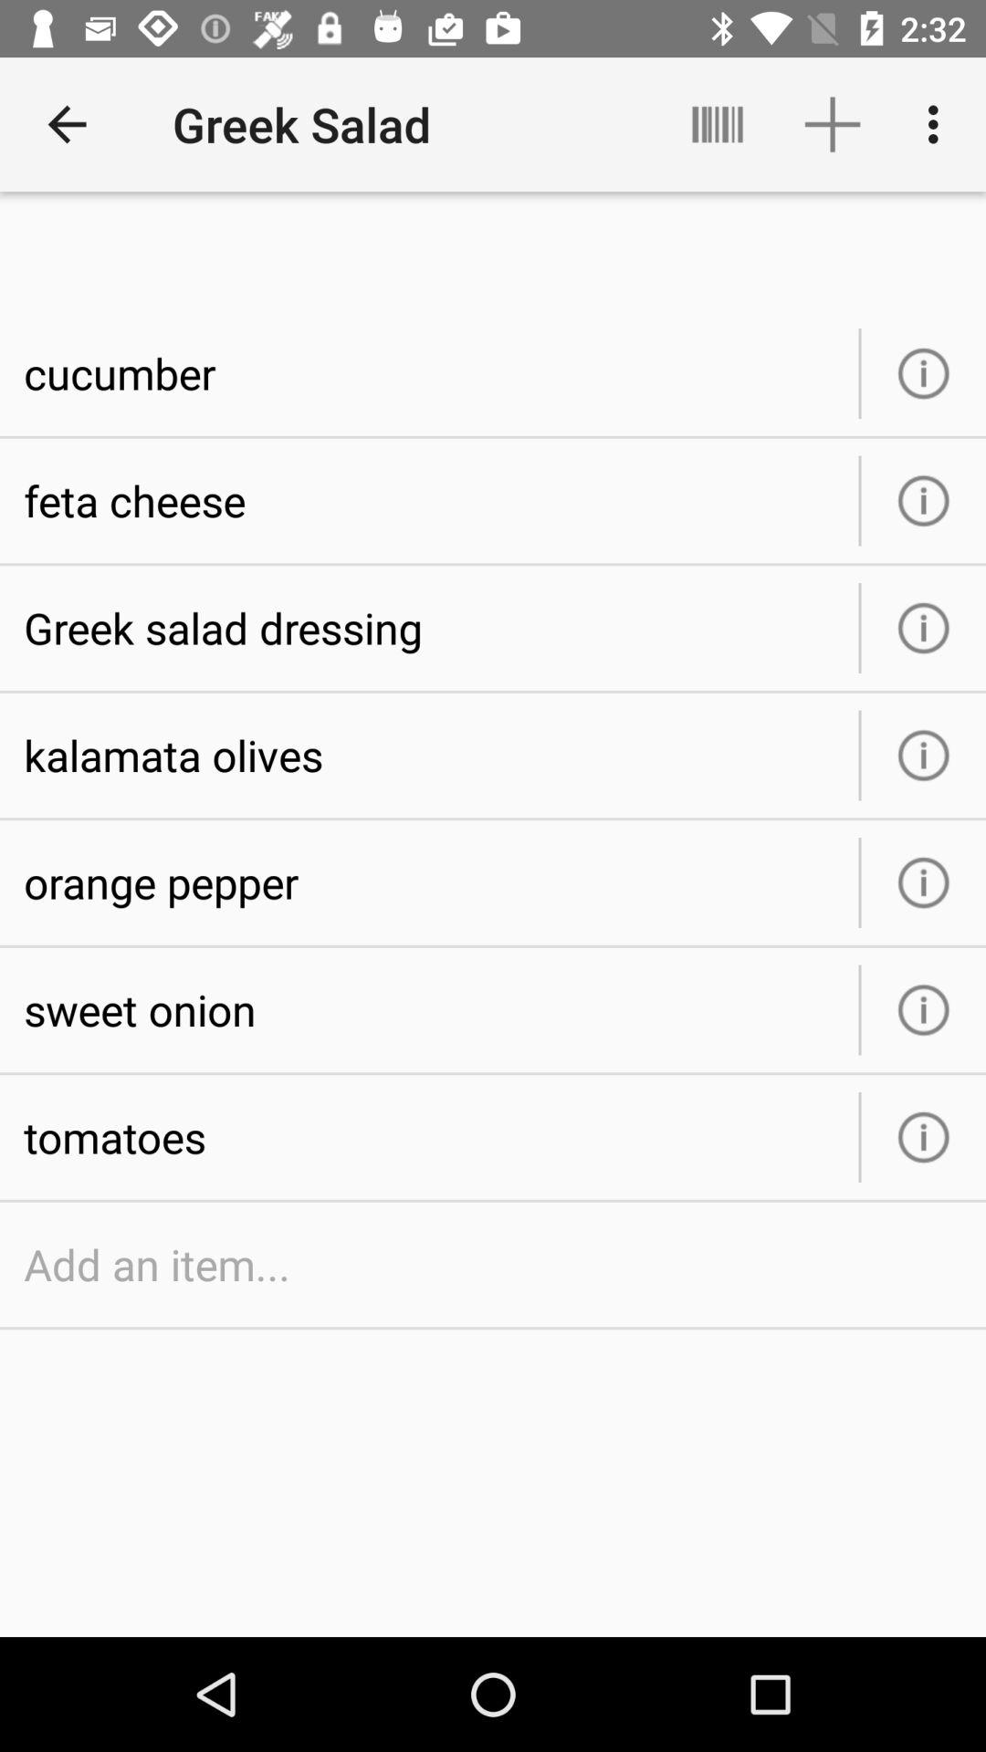 The width and height of the screenshot is (986, 1752). What do you see at coordinates (718, 124) in the screenshot?
I see `select icon above the cucumber icon` at bounding box center [718, 124].